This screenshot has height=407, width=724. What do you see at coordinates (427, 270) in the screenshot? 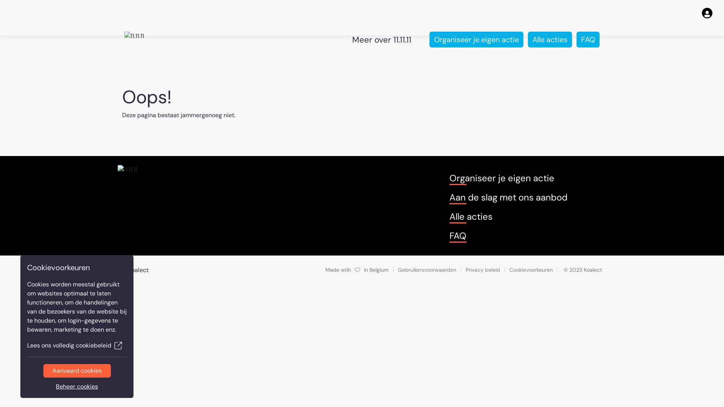
I see `Gebruikersvoorwaarden` at bounding box center [427, 270].